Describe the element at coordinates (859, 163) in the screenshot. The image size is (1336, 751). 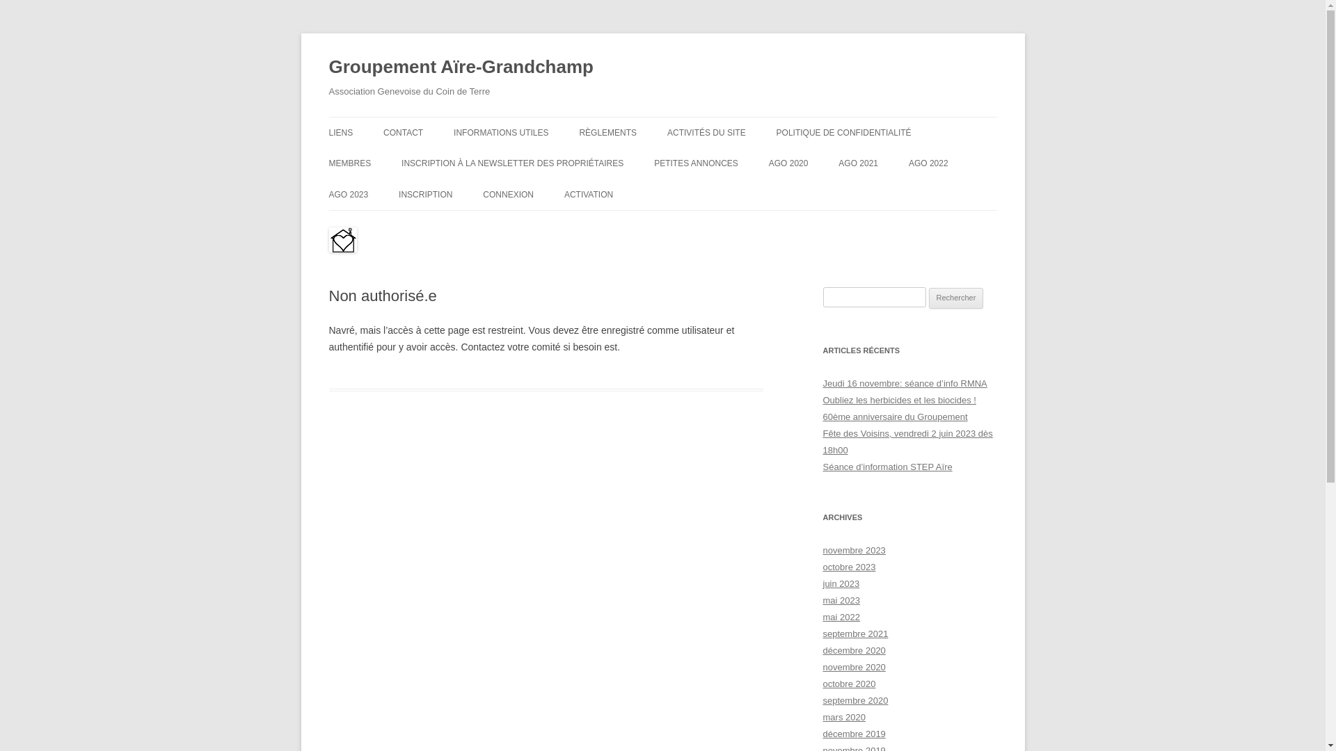
I see `AGO 2021` at that location.